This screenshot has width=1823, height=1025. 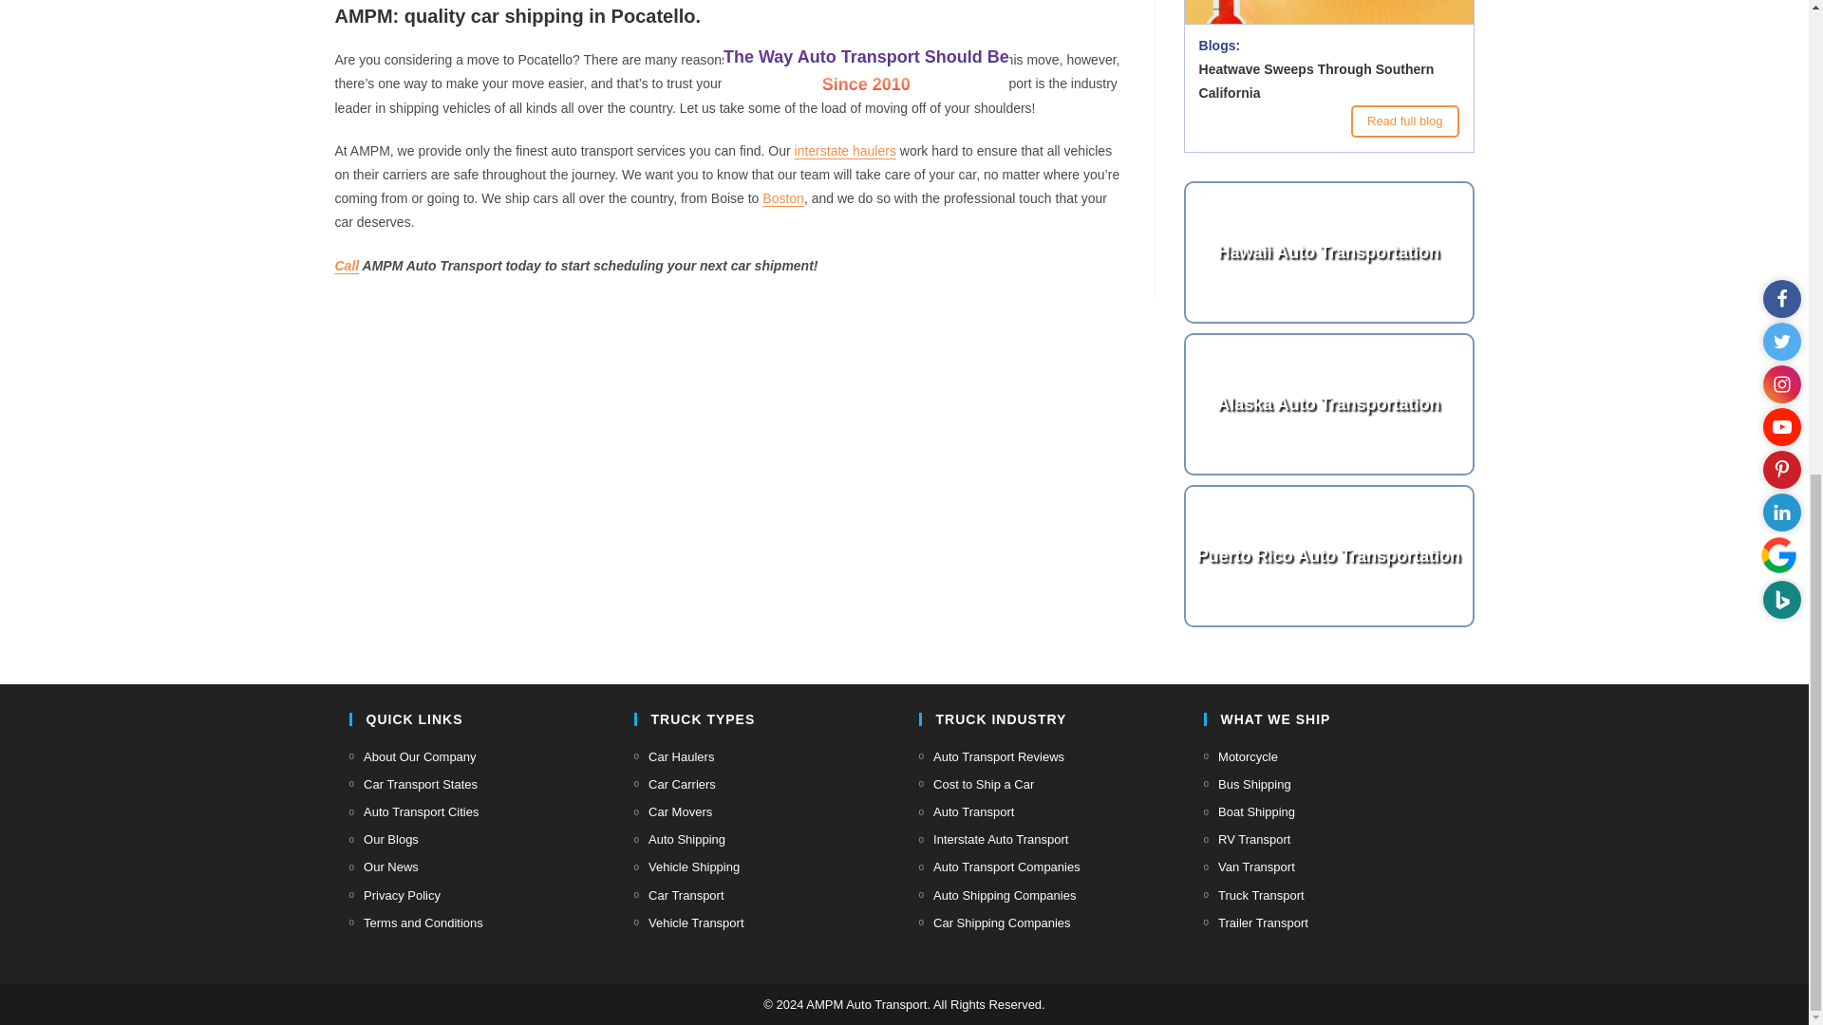 What do you see at coordinates (782, 197) in the screenshot?
I see `Boston` at bounding box center [782, 197].